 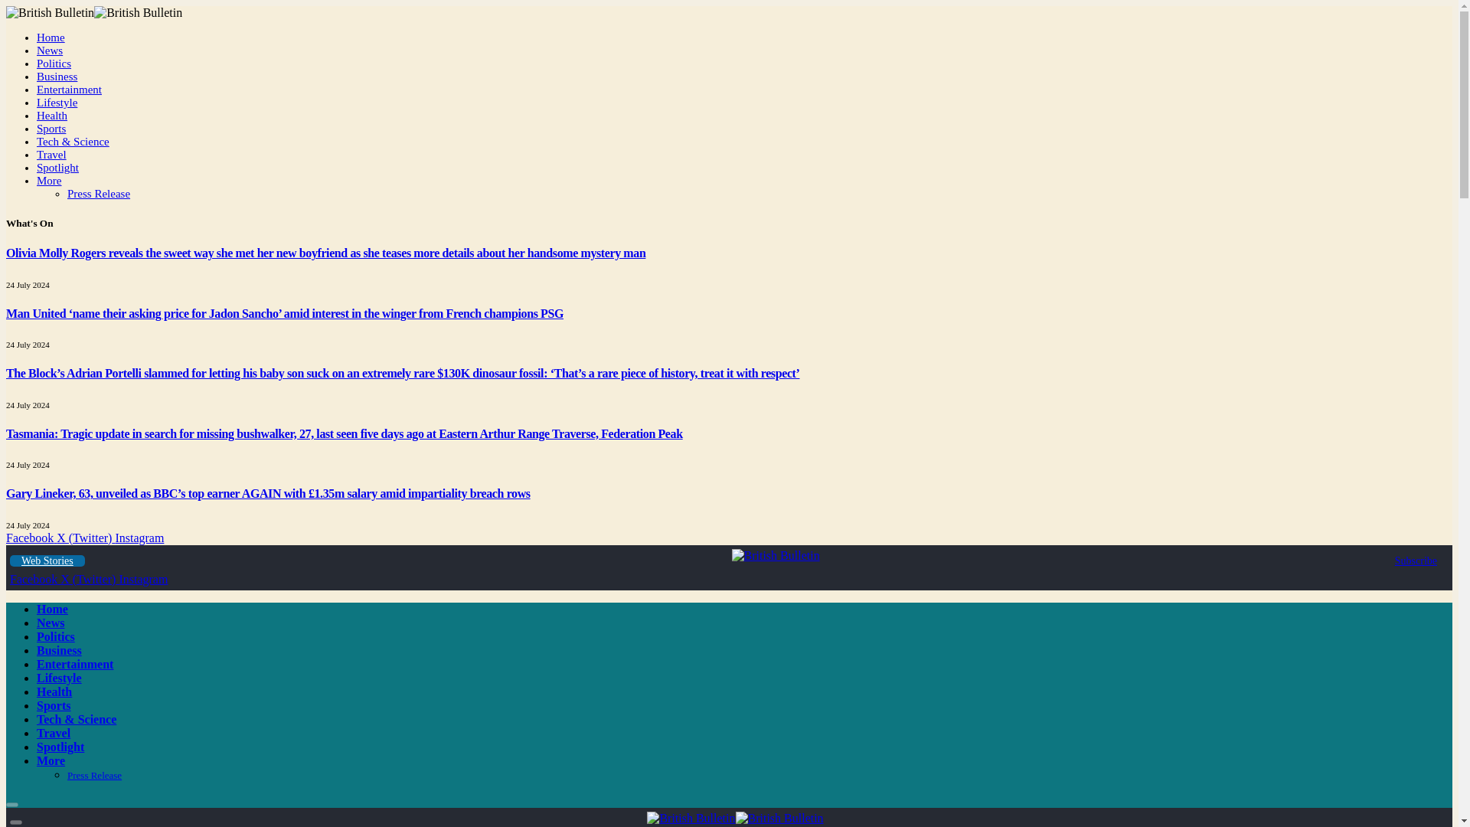 I want to click on Spotlight, so click(x=58, y=167).